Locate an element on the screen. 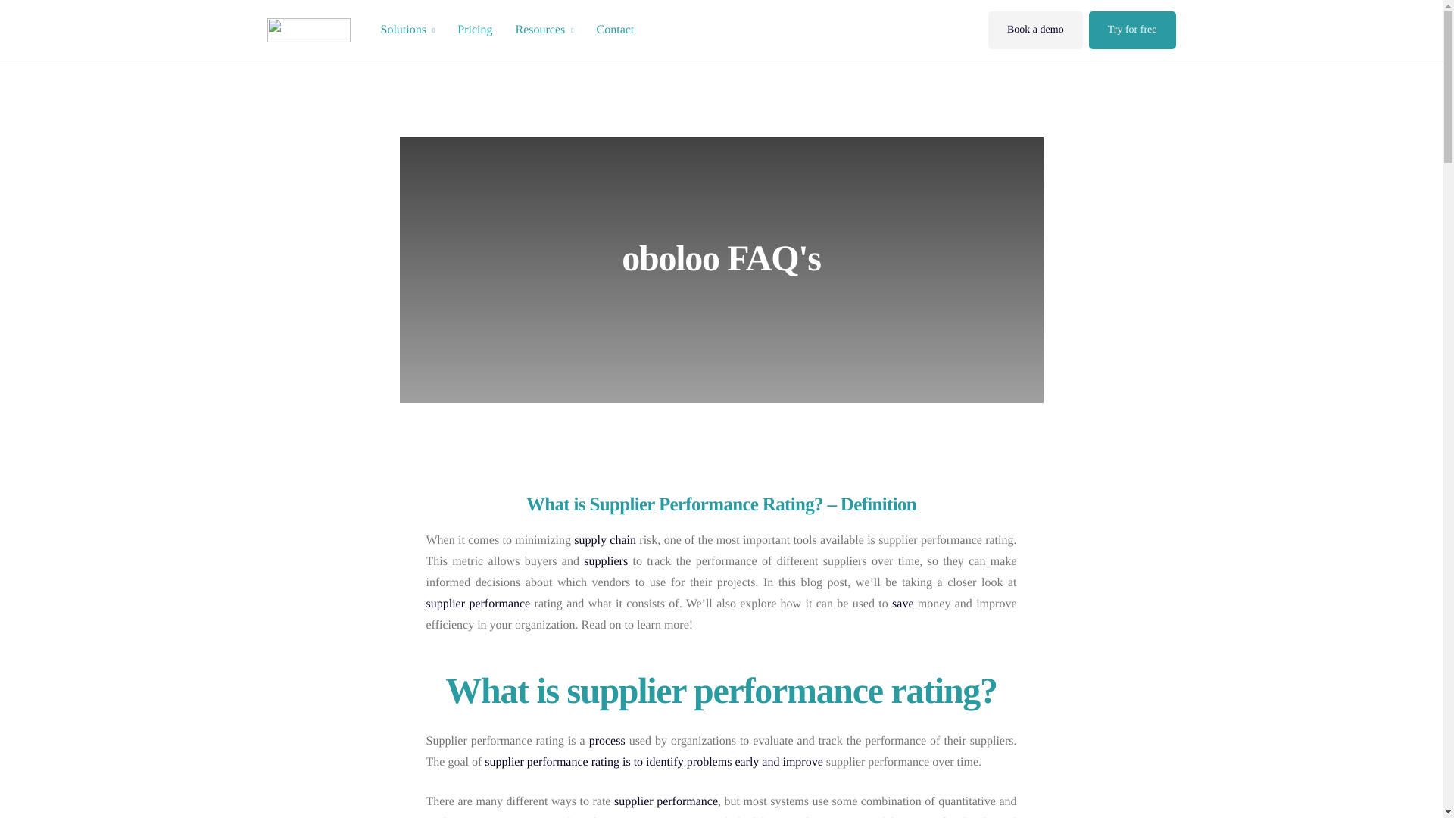 The height and width of the screenshot is (818, 1454). Try for free is located at coordinates (1133, 30).